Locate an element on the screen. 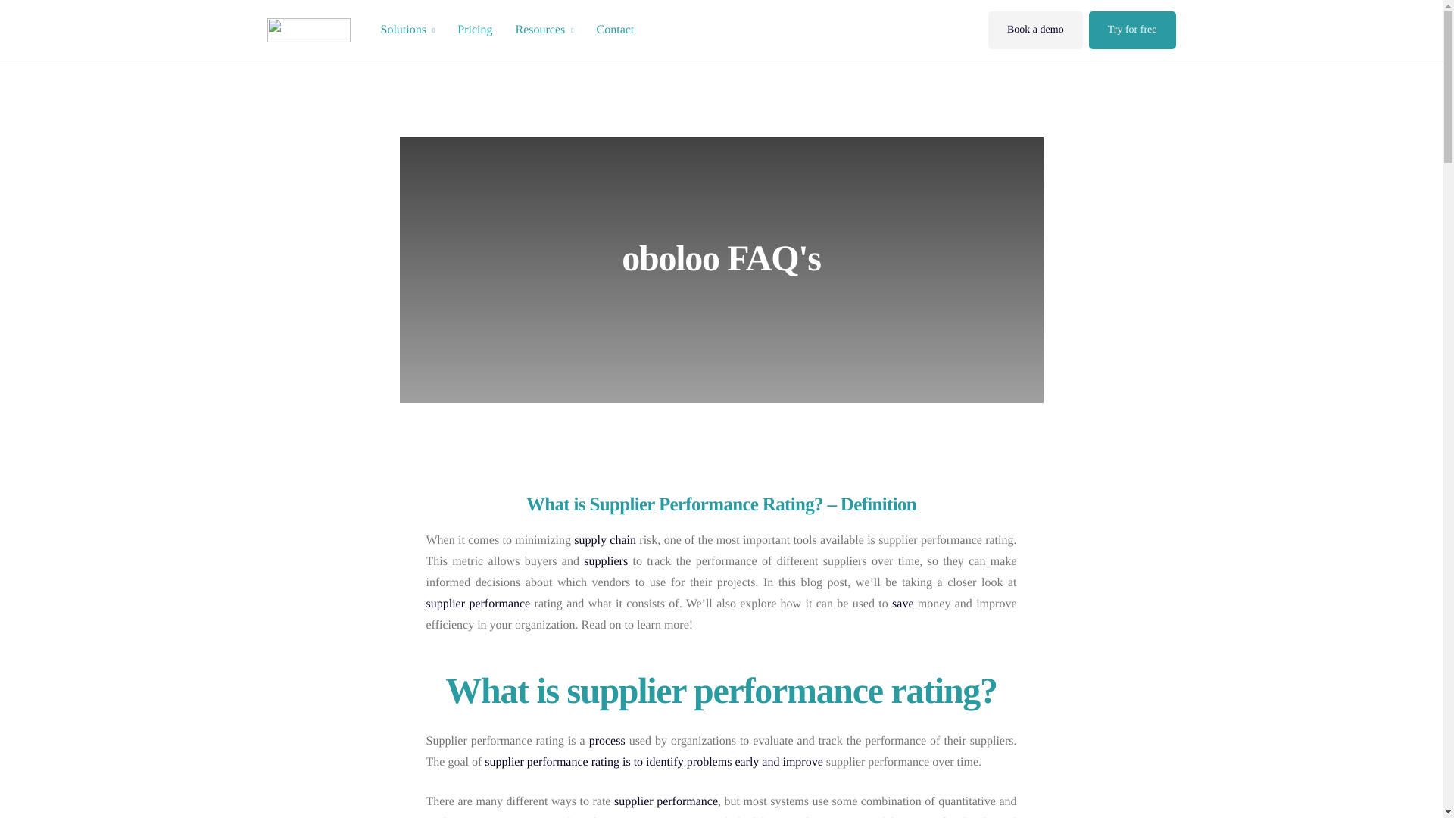 The height and width of the screenshot is (818, 1454). Try for free is located at coordinates (1133, 30).